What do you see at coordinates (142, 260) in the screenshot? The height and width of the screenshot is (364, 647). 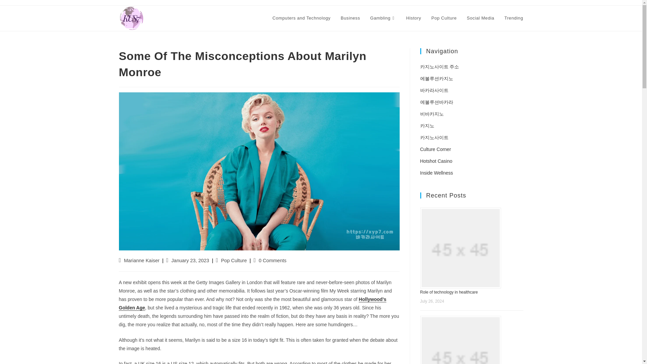 I see `Posts by Marianne Kaiser` at bounding box center [142, 260].